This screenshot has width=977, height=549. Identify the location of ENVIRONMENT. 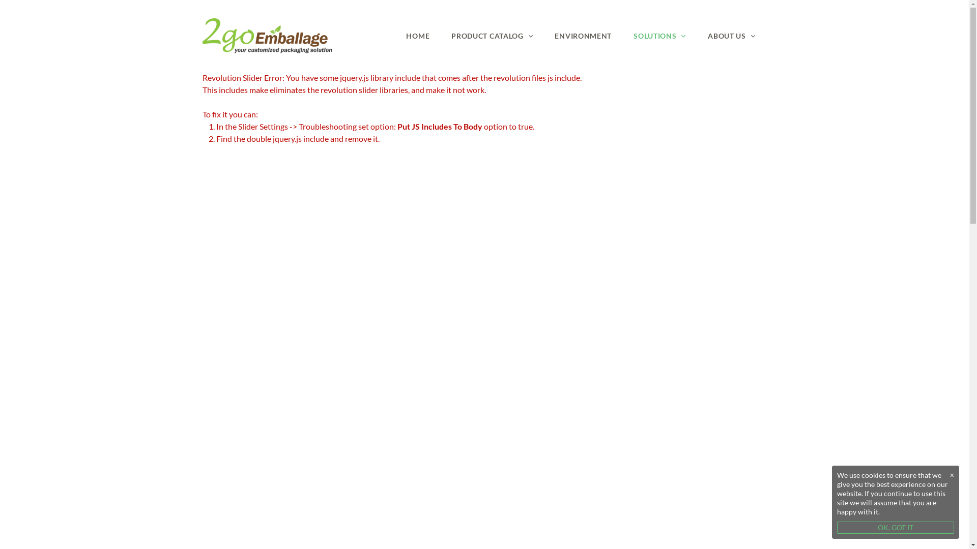
(583, 36).